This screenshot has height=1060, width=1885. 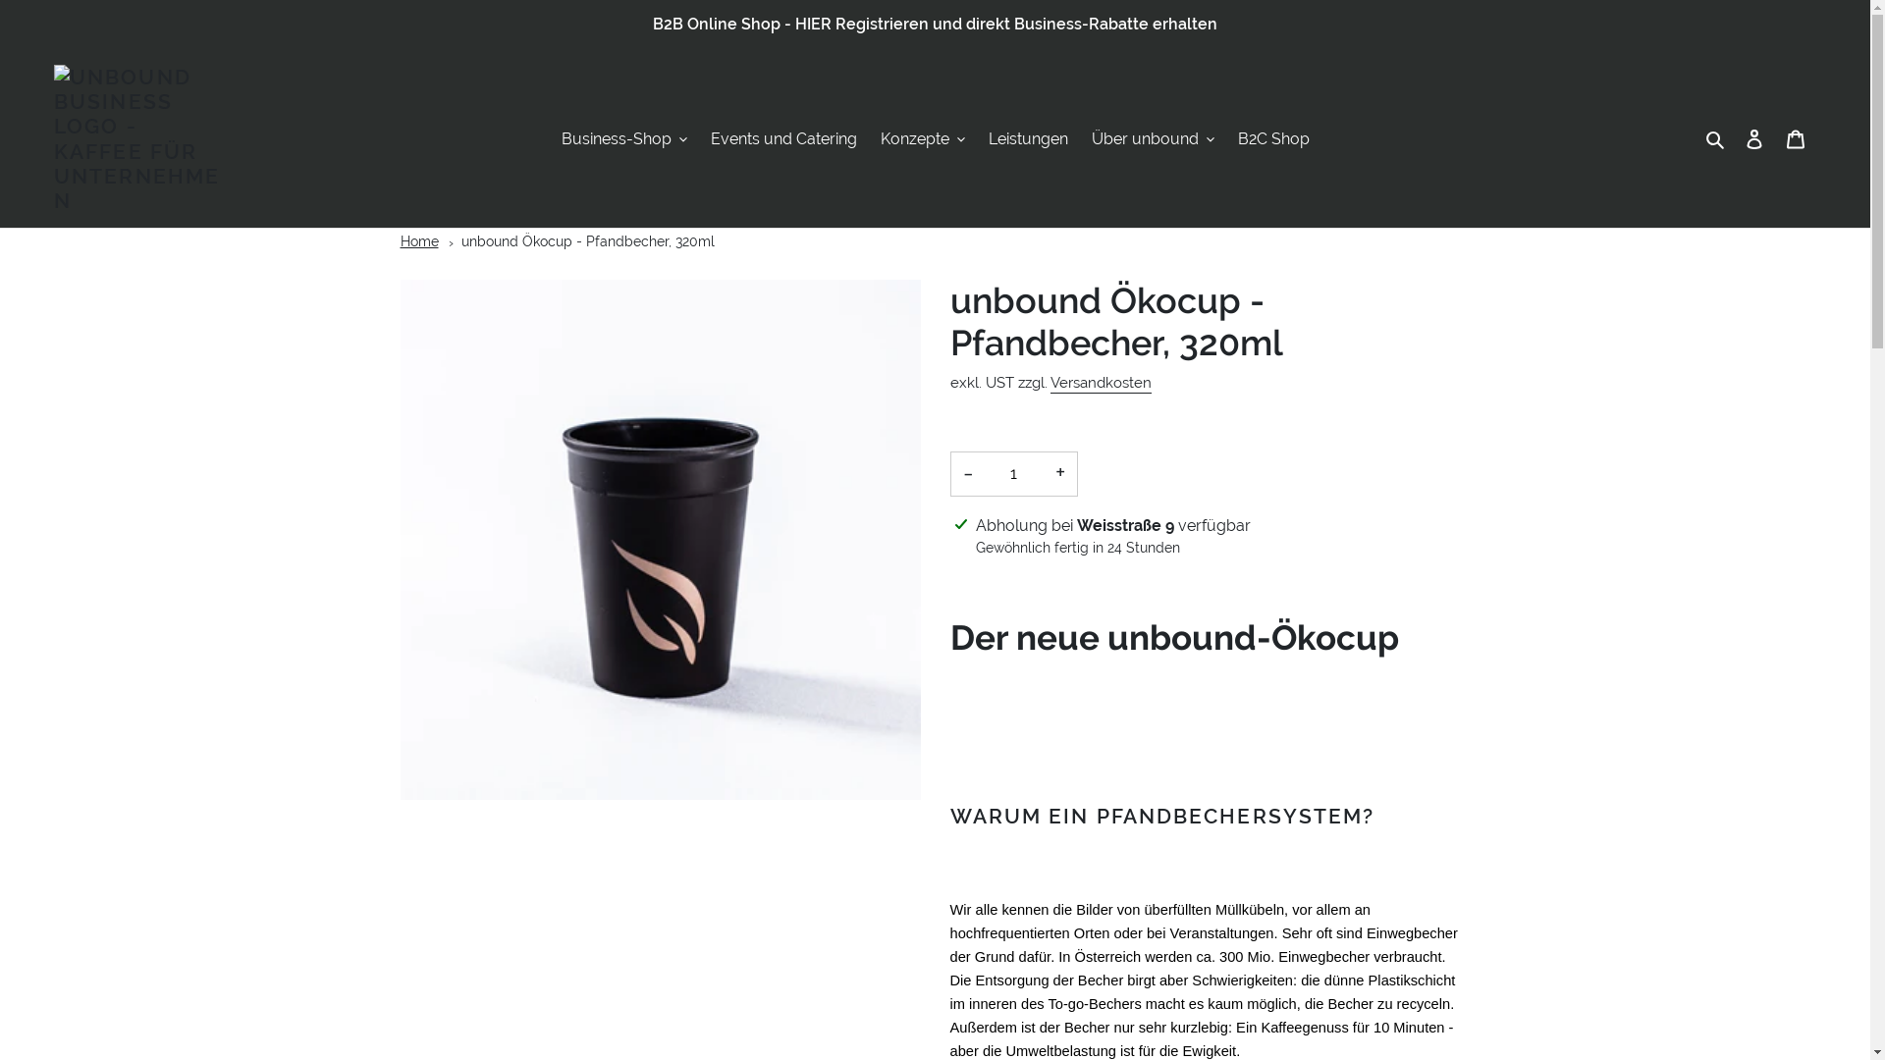 I want to click on Events und Catering, so click(x=783, y=139).